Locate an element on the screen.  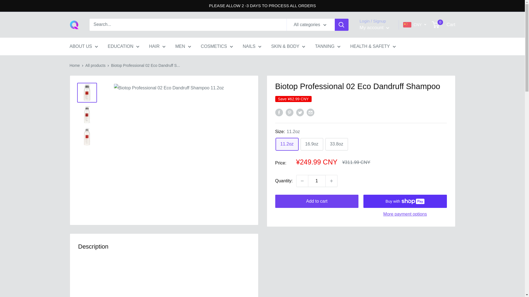
11.2oz is located at coordinates (287, 144).